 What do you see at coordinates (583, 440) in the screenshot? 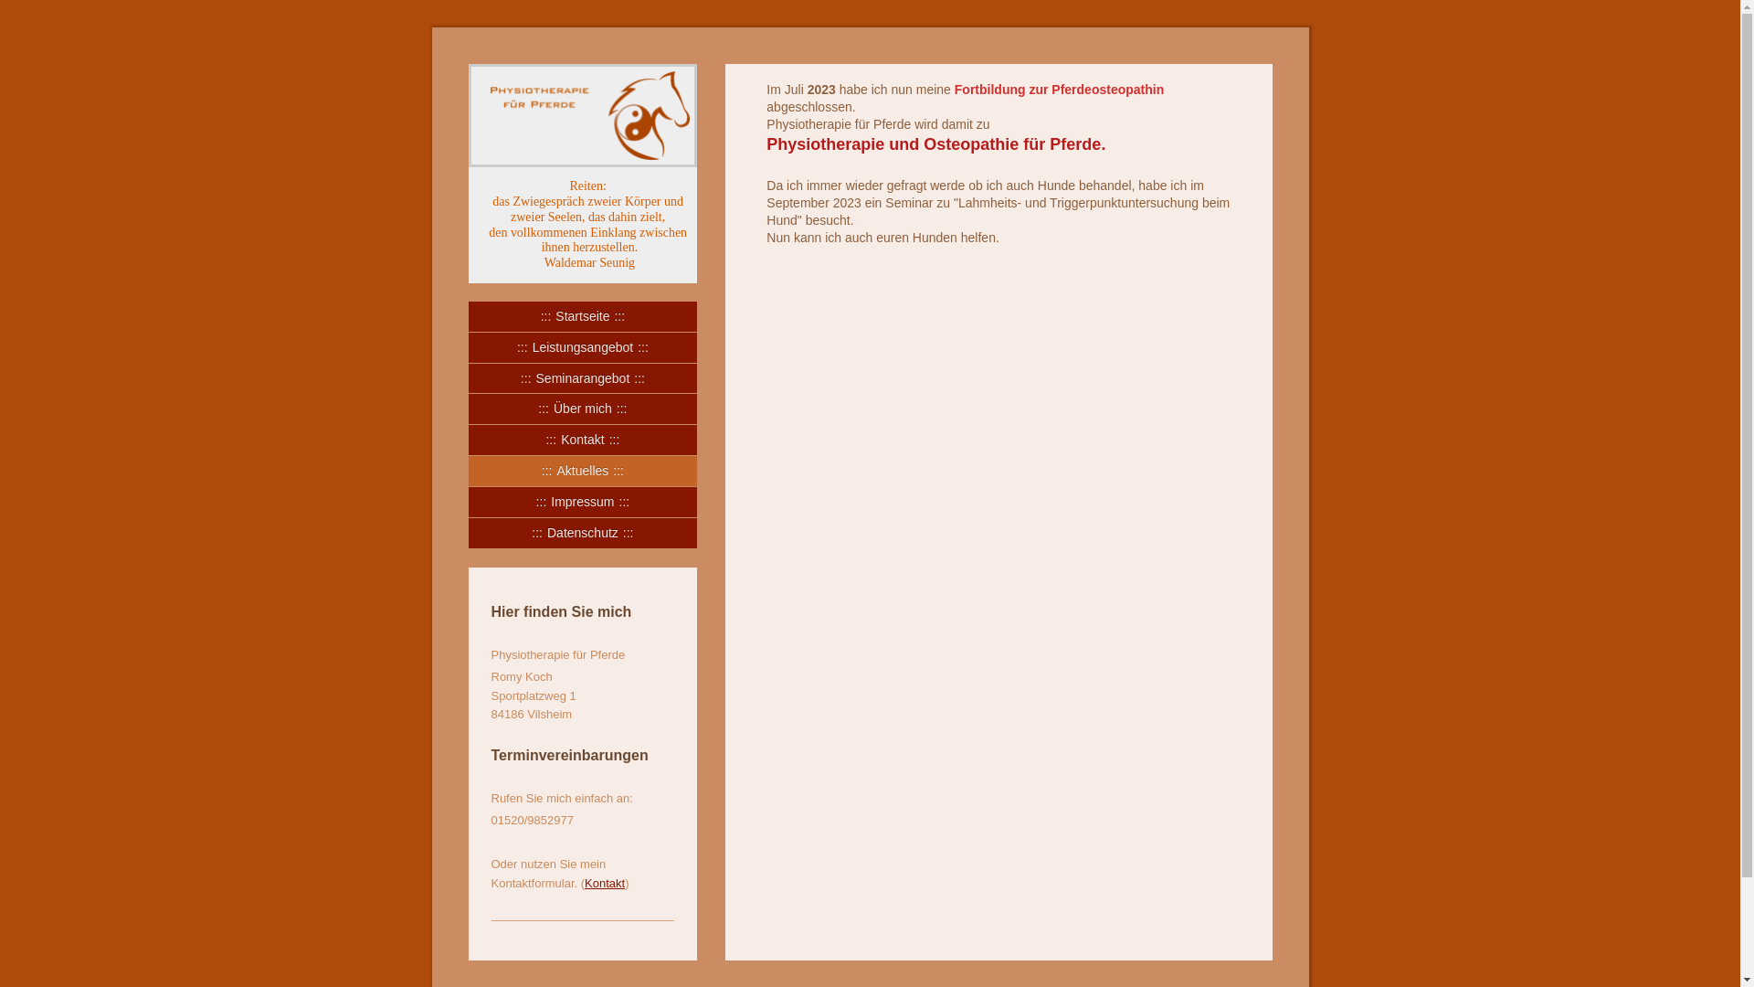
I see `Kontakt` at bounding box center [583, 440].